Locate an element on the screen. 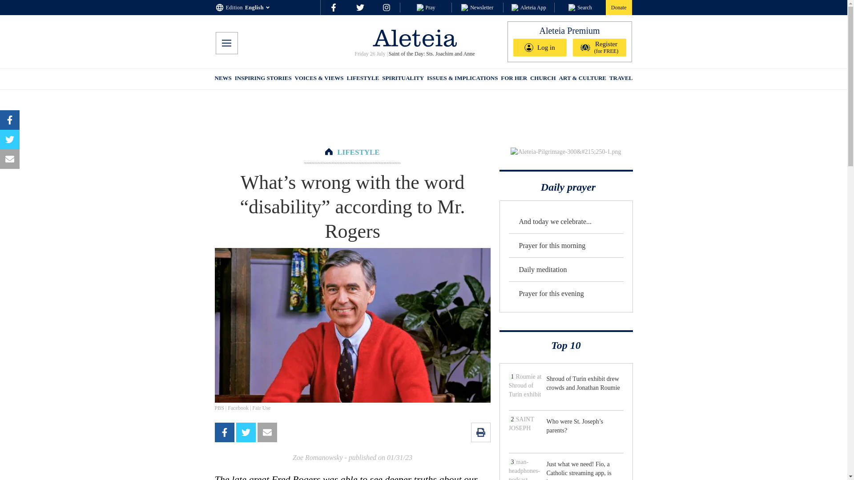 The image size is (854, 480). INSPIRING STORIES is located at coordinates (263, 79).